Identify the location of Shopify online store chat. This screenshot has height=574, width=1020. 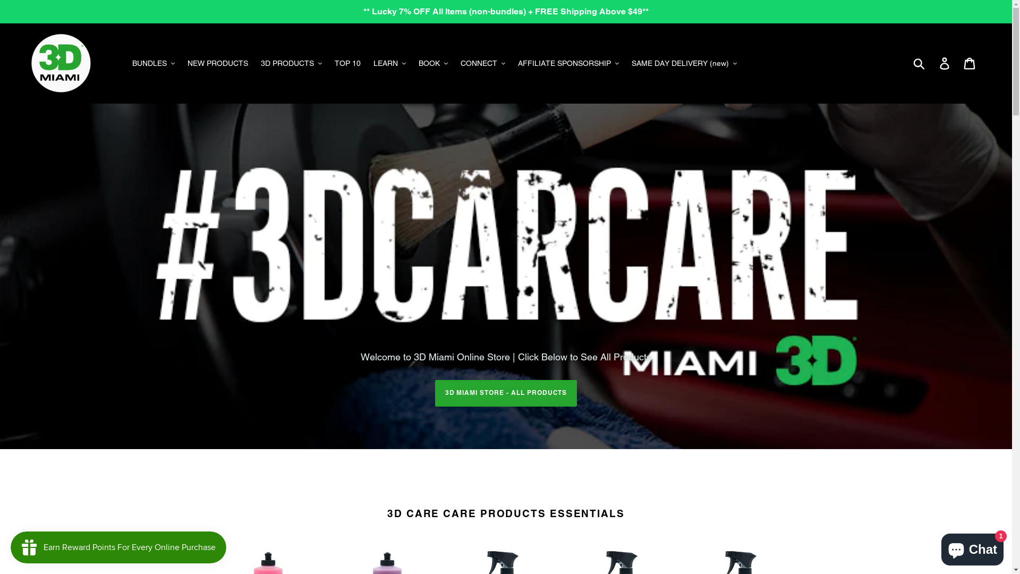
(972, 547).